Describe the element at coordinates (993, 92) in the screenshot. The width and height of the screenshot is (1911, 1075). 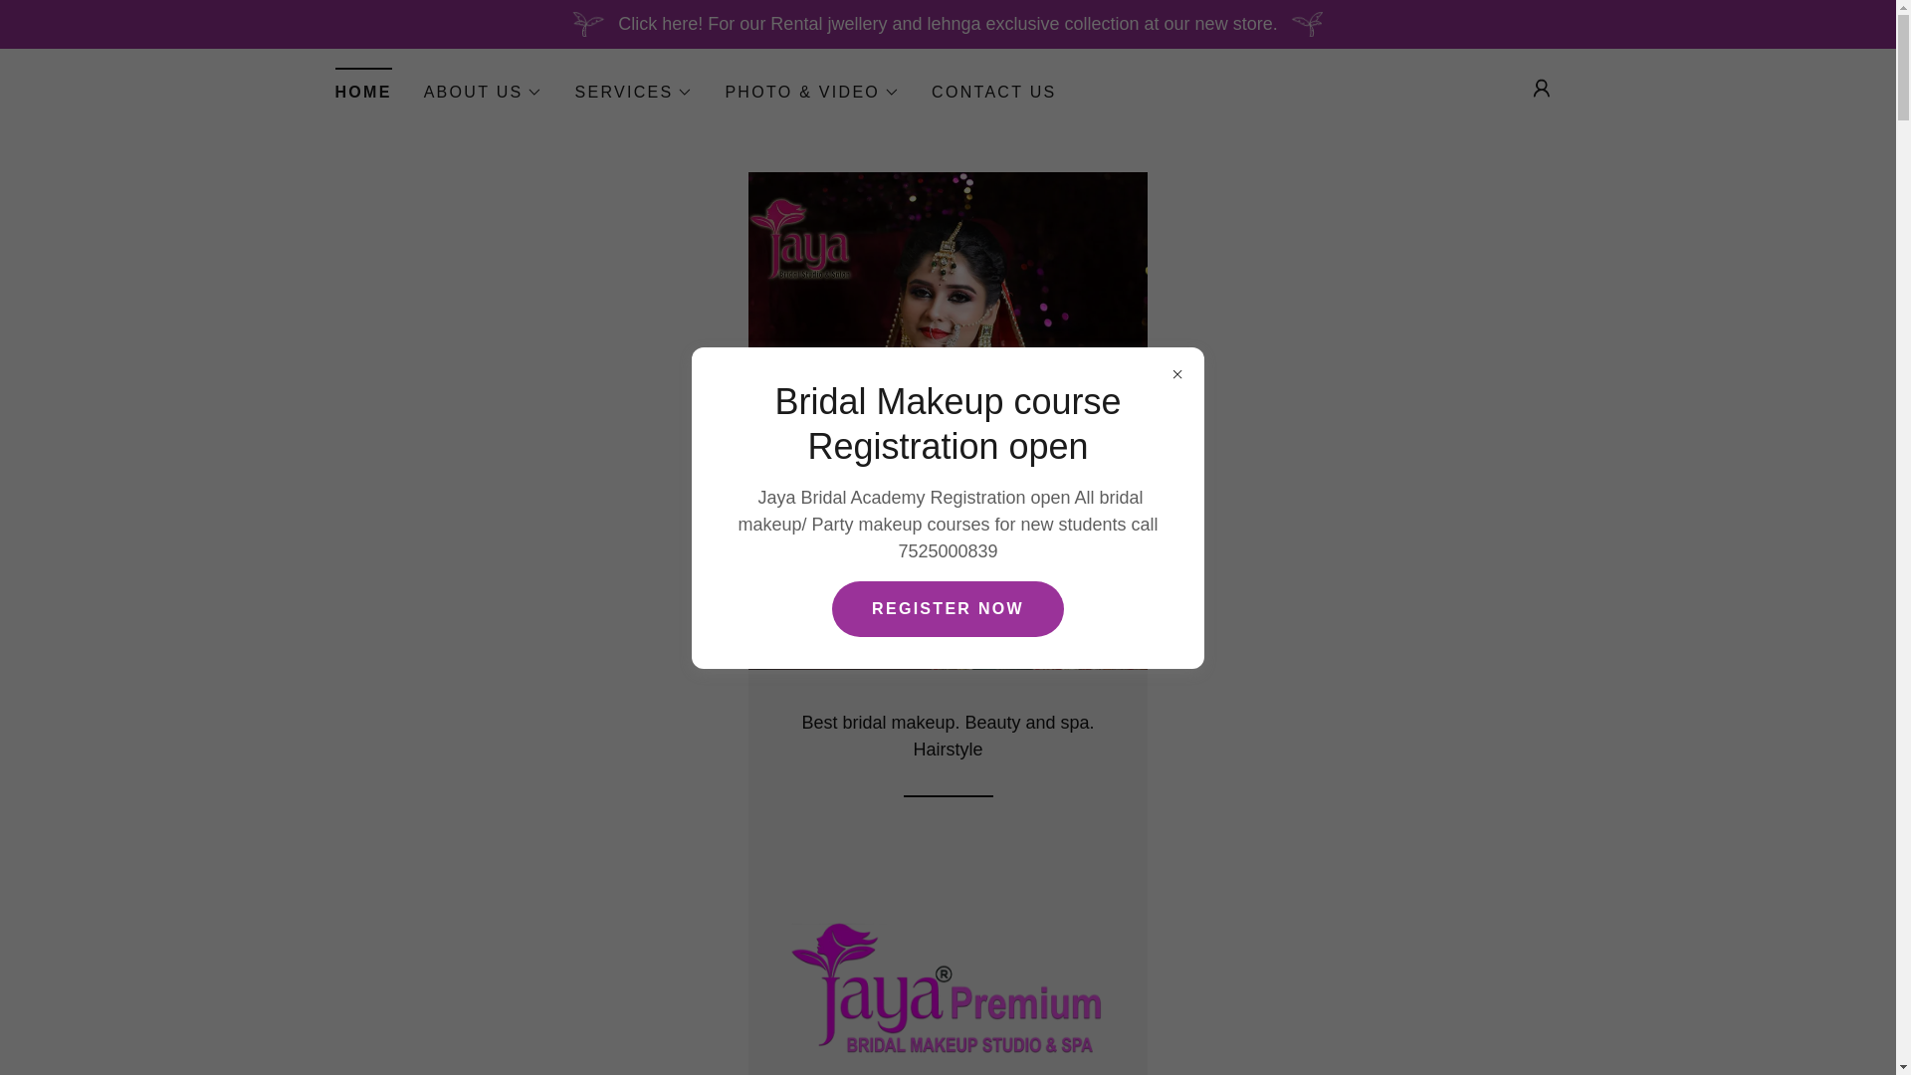
I see `CONTACT US` at that location.